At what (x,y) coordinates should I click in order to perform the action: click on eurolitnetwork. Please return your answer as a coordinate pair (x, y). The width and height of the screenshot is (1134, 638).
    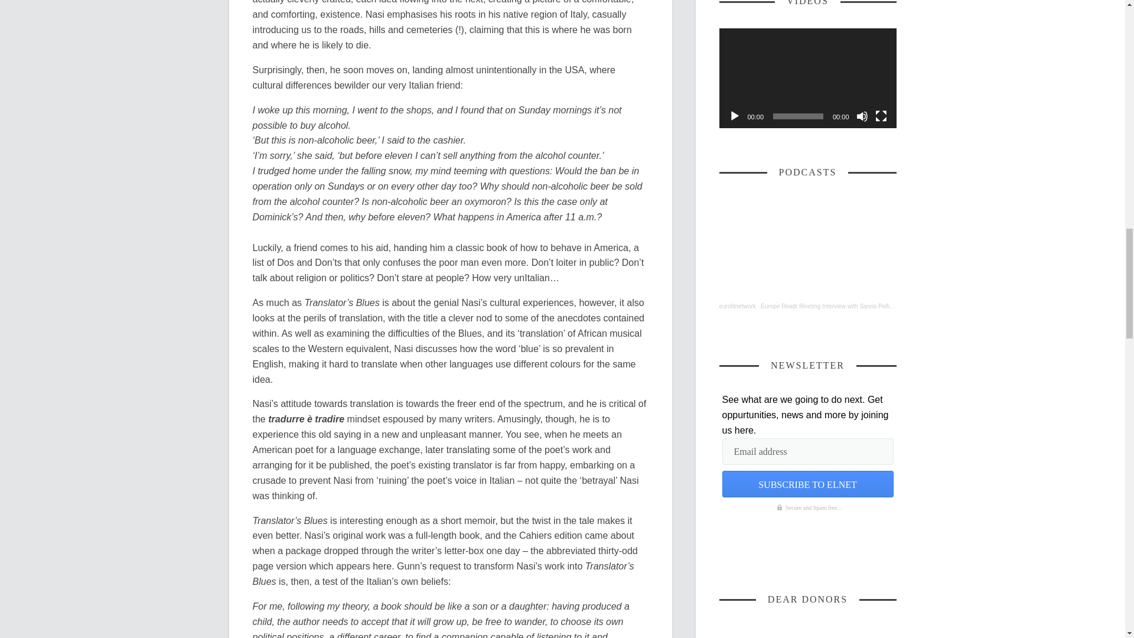
    Looking at the image, I should click on (737, 306).